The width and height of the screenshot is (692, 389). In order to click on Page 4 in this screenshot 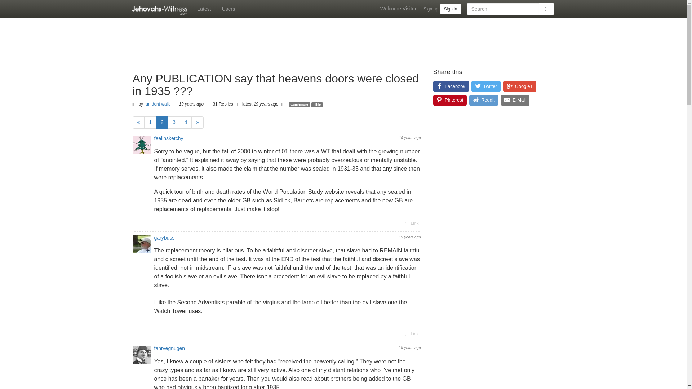, I will do `click(186, 122)`.